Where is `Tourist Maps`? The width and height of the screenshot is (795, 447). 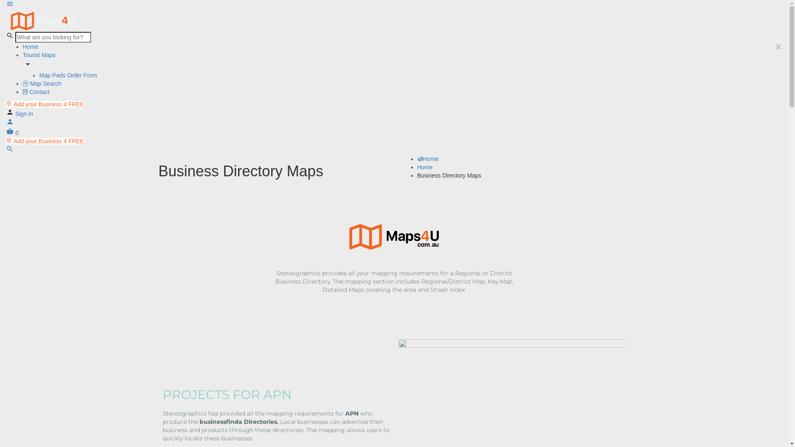 Tourist Maps is located at coordinates (39, 55).